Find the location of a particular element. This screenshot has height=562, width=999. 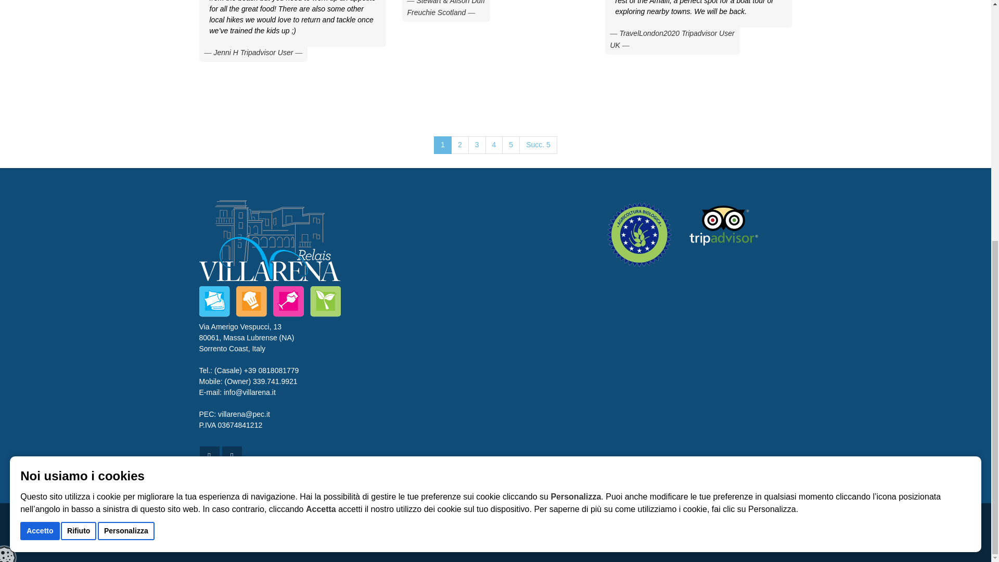

Rifiuto is located at coordinates (78, 112).